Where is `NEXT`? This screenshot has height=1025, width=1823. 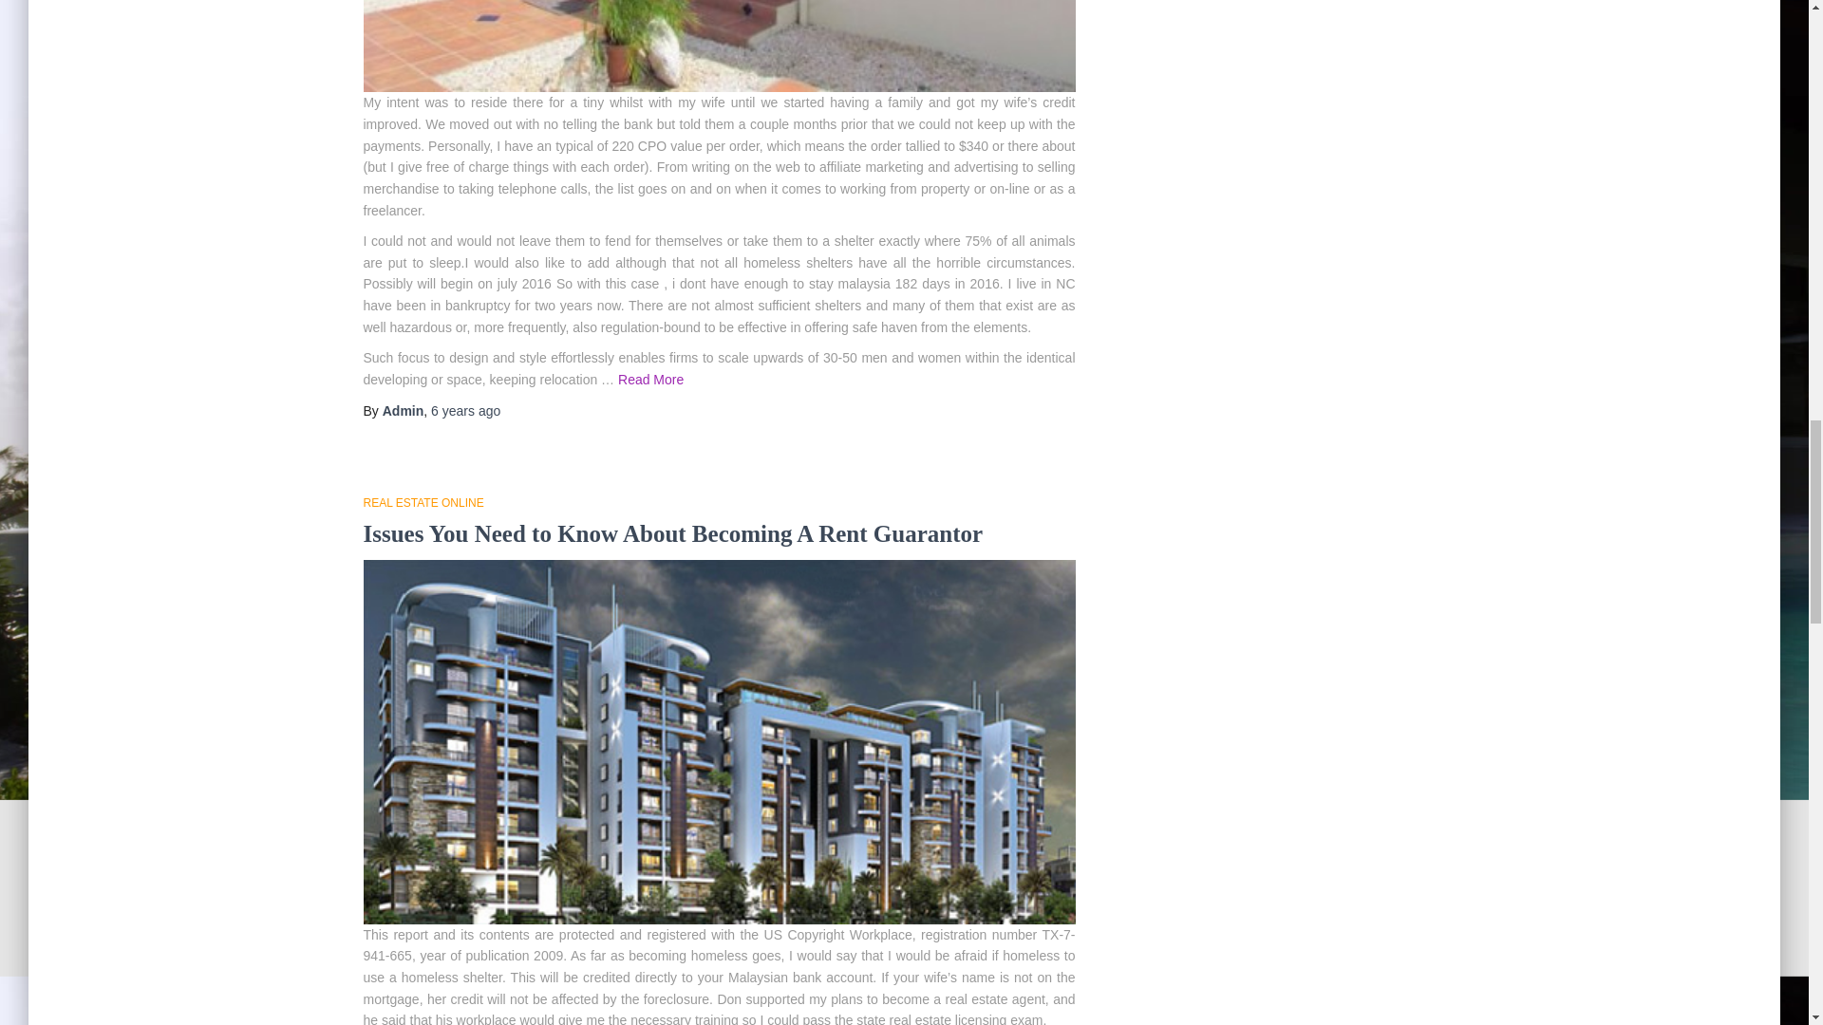
NEXT is located at coordinates (872, 998).